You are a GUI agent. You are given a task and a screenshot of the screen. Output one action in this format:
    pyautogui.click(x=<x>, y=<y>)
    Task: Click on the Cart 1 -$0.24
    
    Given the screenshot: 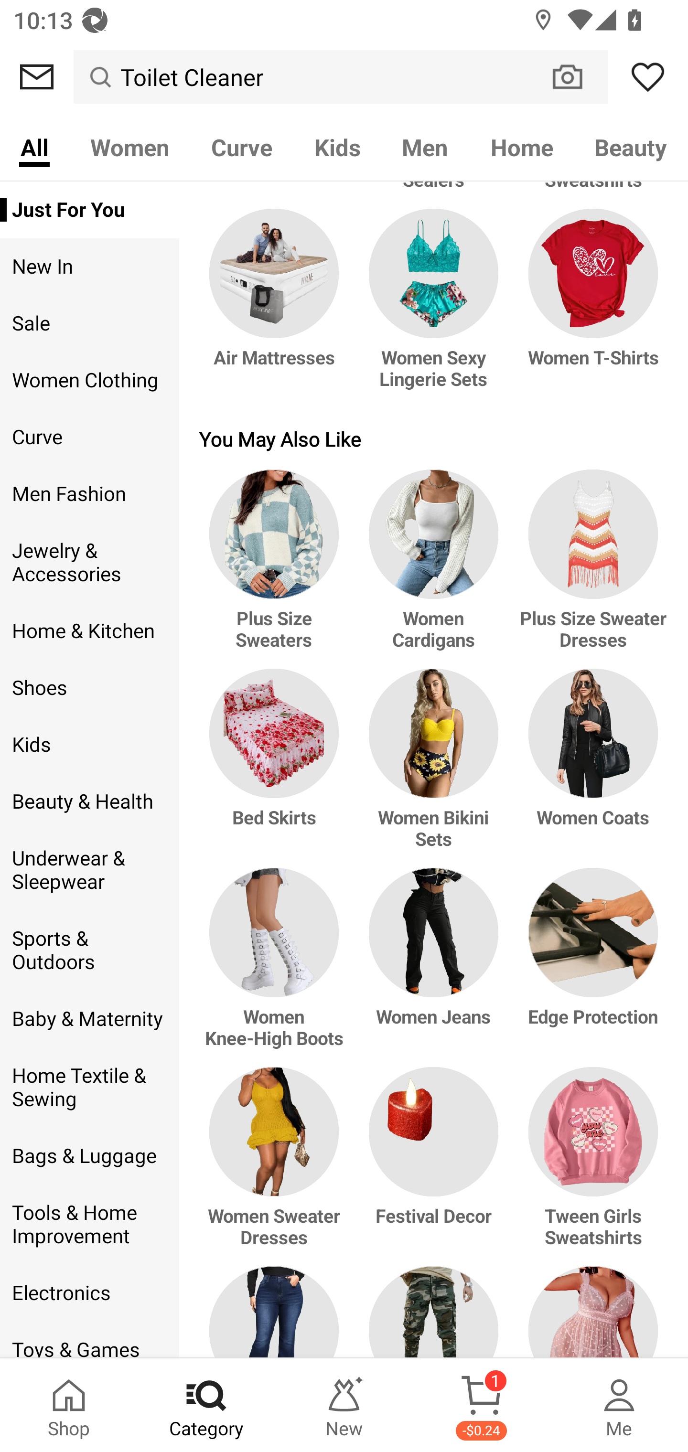 What is the action you would take?
    pyautogui.click(x=482, y=1405)
    